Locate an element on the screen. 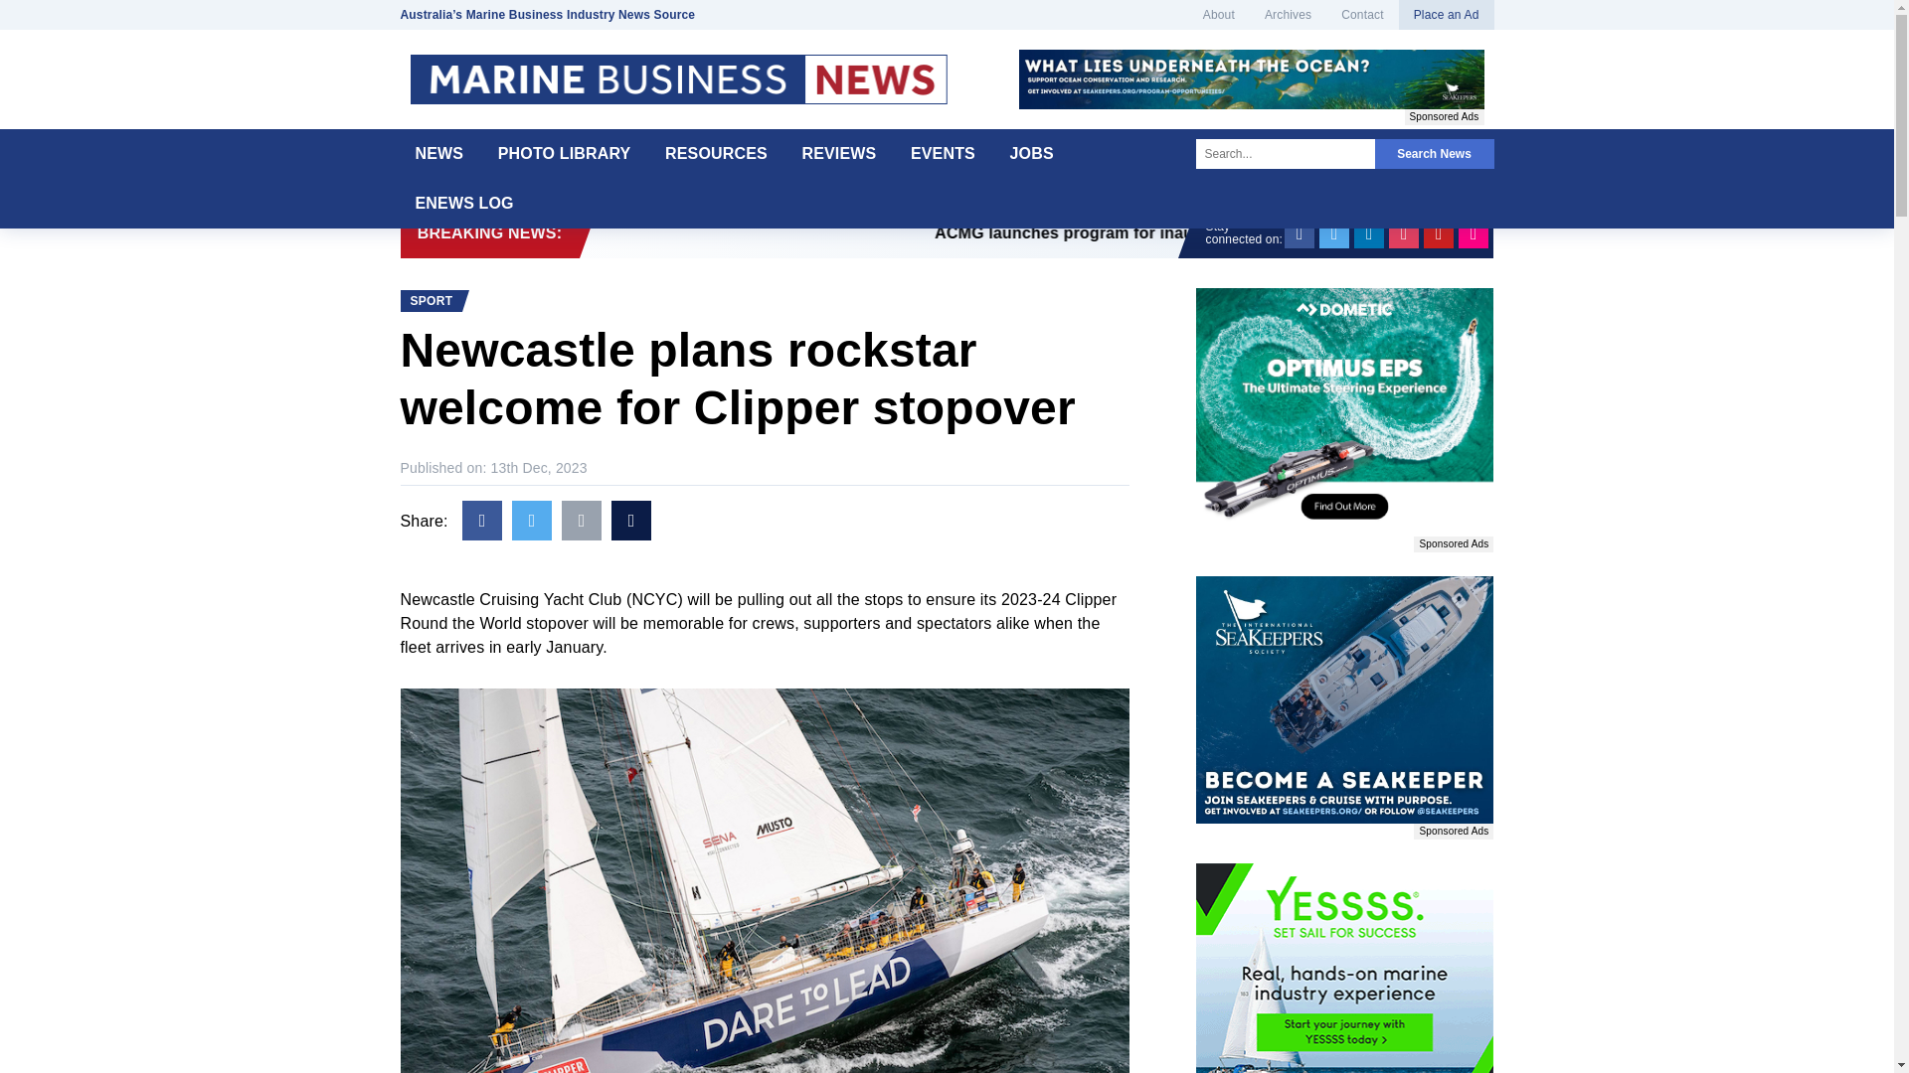 The image size is (1909, 1073). Archives is located at coordinates (1289, 15).